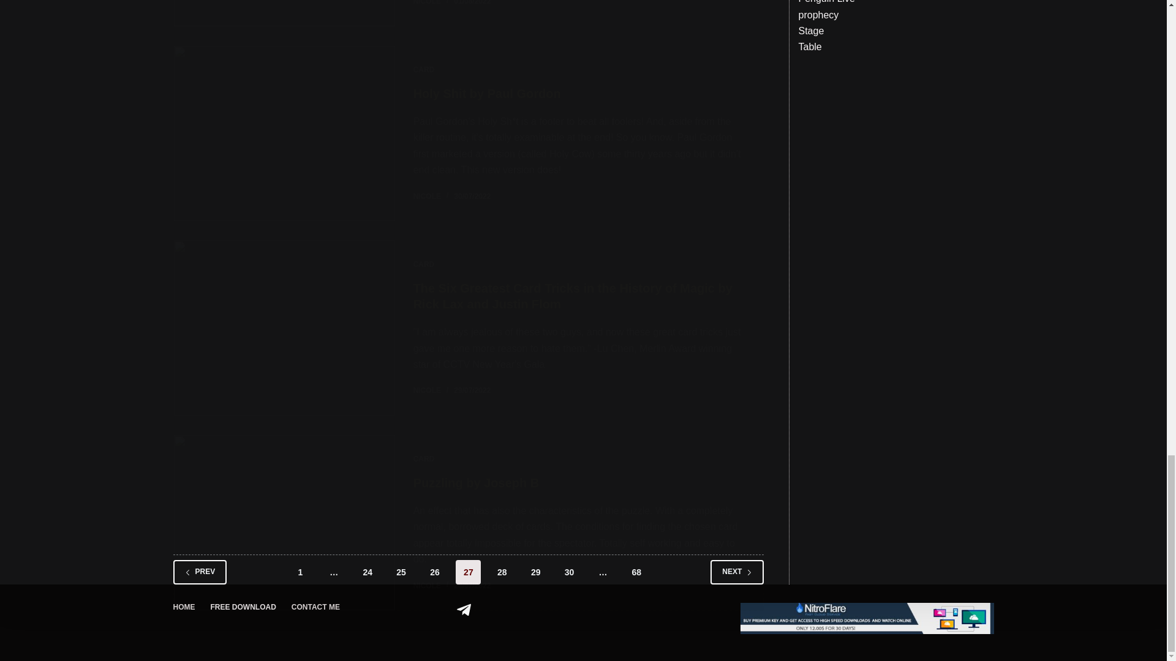  What do you see at coordinates (428, 196) in the screenshot?
I see `Posts by Nicole` at bounding box center [428, 196].